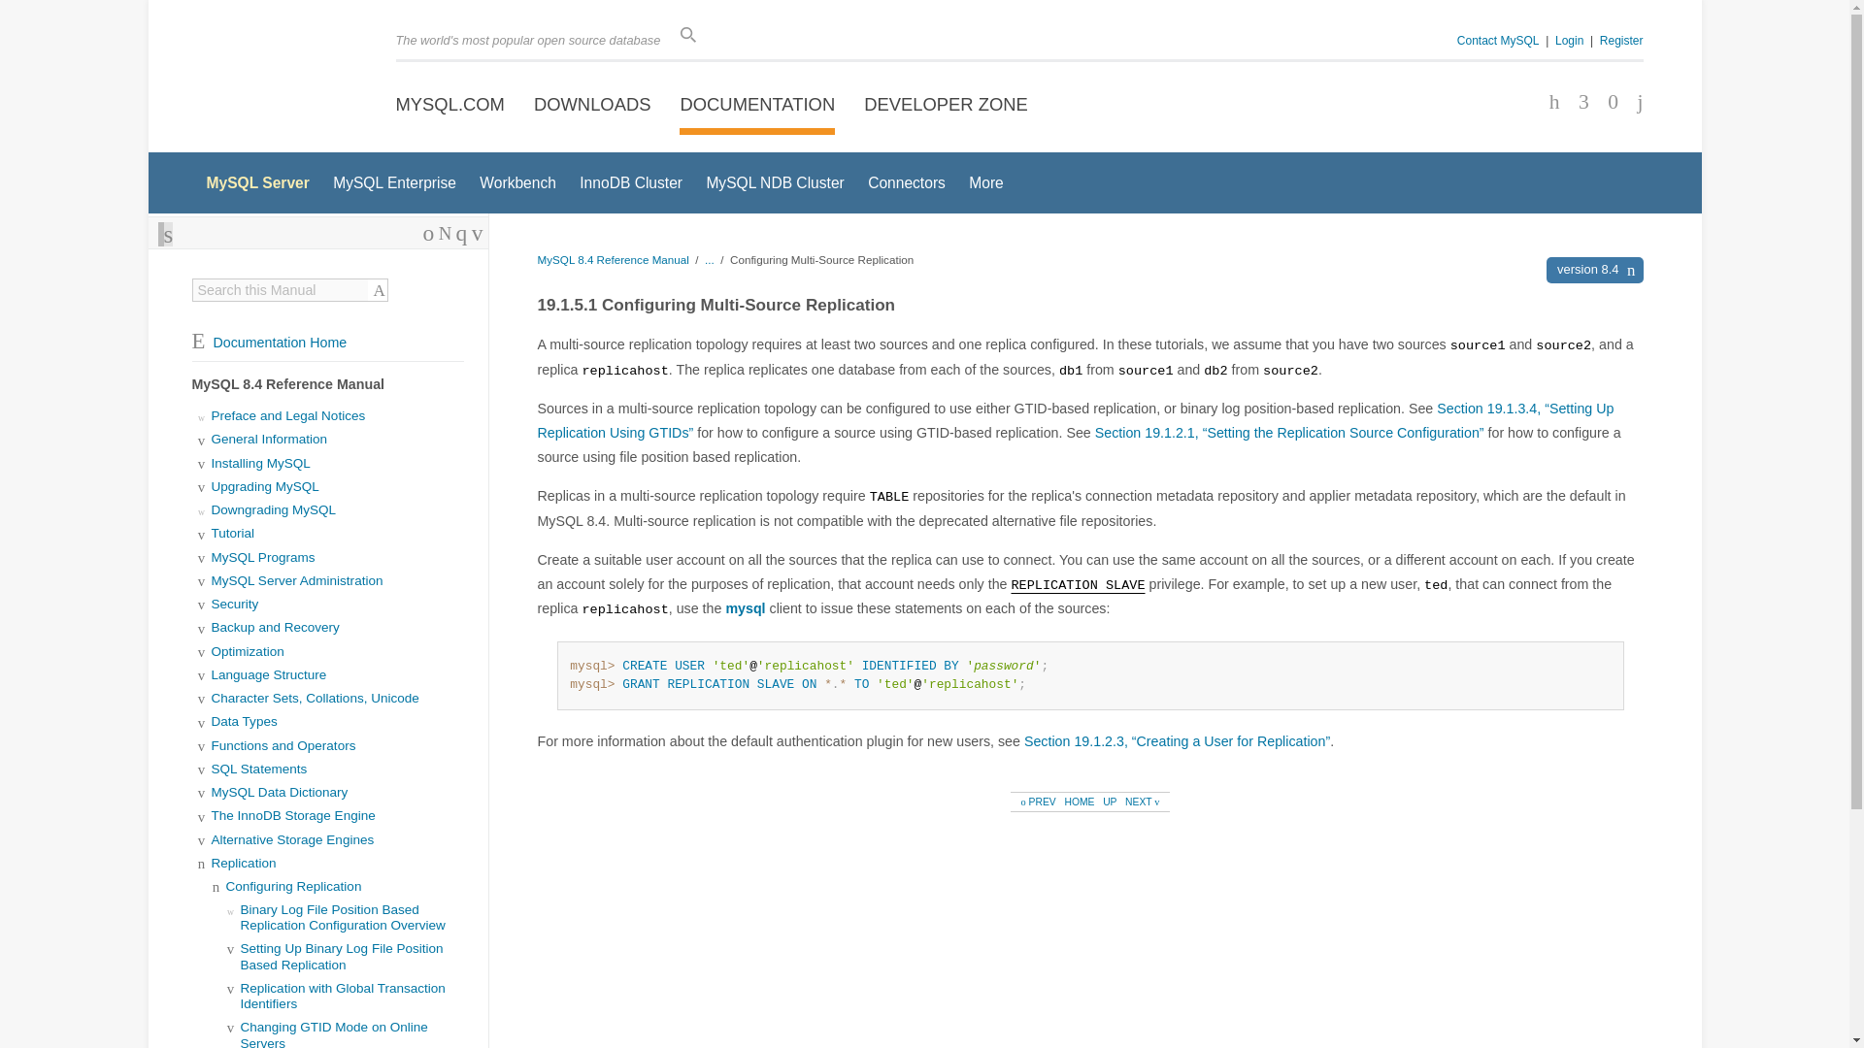 The width and height of the screenshot is (1864, 1048). What do you see at coordinates (1498, 40) in the screenshot?
I see `Contact MySQL` at bounding box center [1498, 40].